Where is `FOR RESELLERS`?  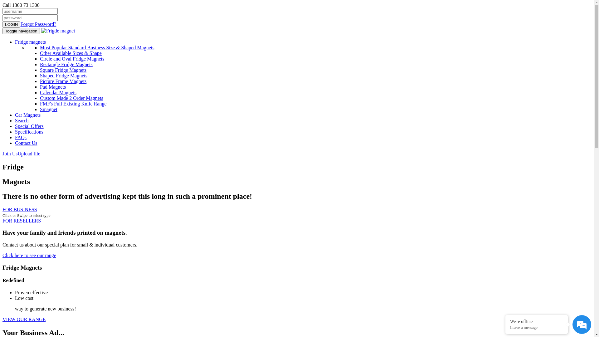
FOR RESELLERS is located at coordinates (22, 221).